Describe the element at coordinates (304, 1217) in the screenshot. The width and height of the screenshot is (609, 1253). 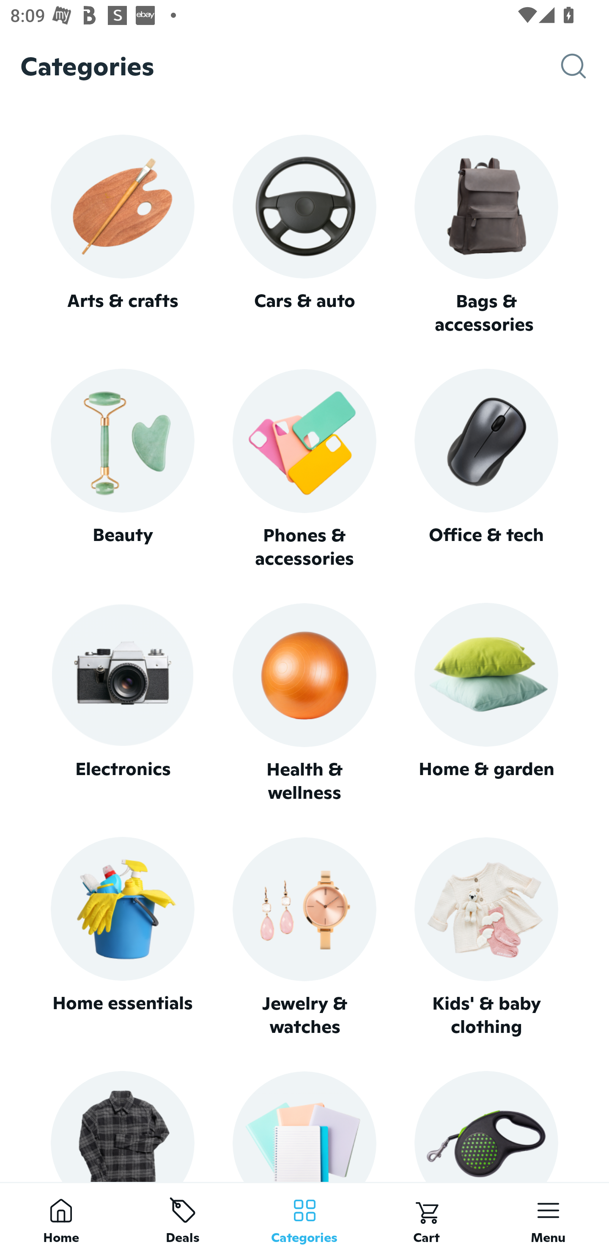
I see `Categories` at that location.